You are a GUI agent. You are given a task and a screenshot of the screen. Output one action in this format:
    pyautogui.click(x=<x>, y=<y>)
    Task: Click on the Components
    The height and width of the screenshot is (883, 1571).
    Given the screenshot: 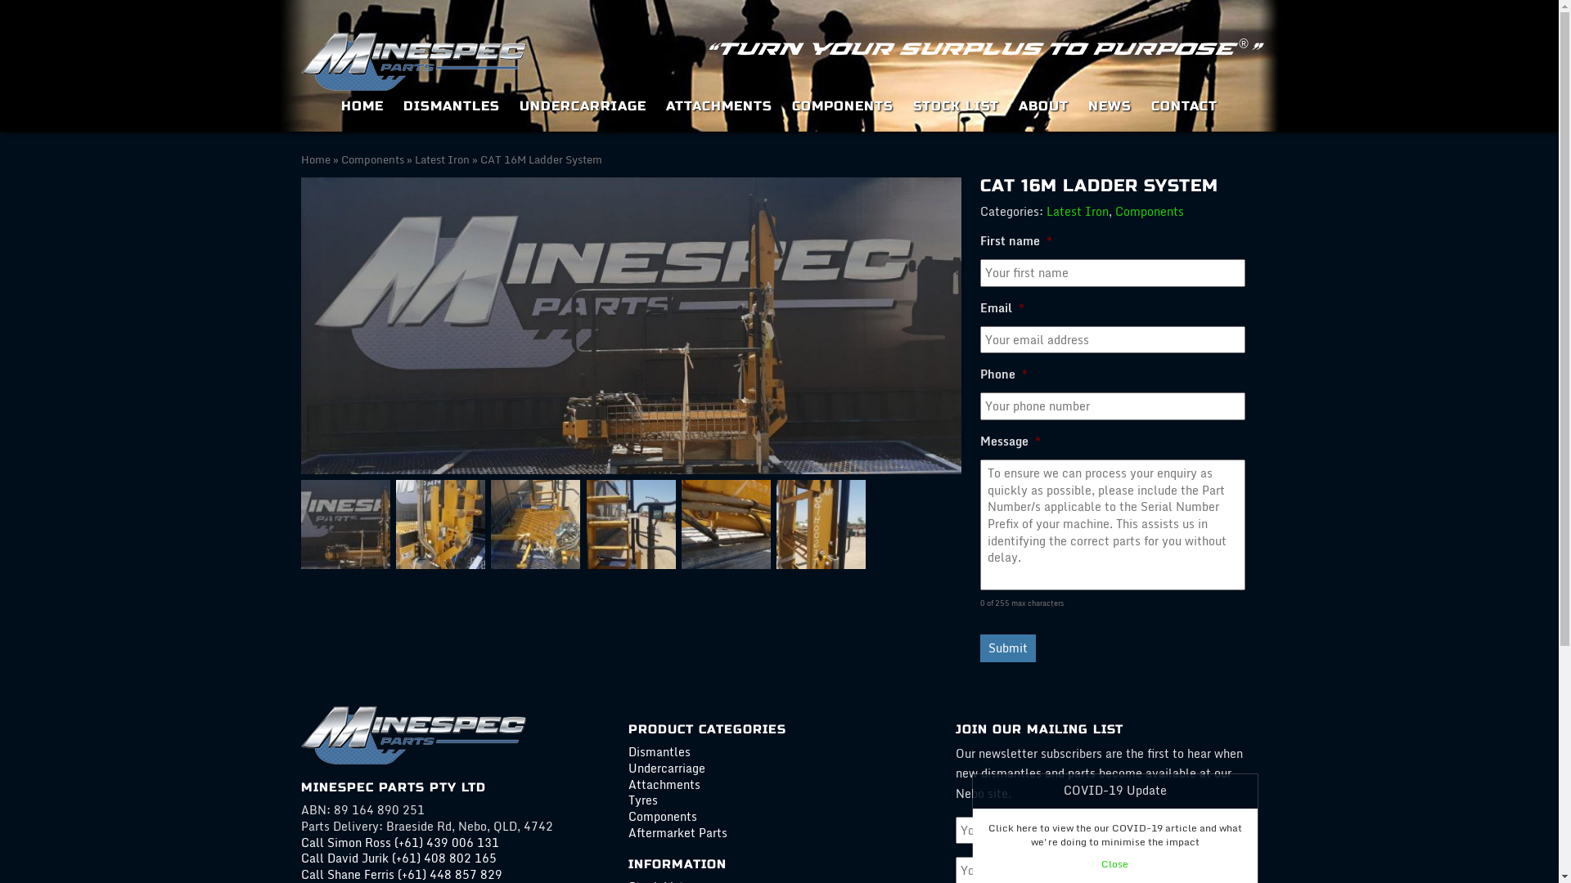 What is the action you would take?
    pyautogui.click(x=371, y=159)
    